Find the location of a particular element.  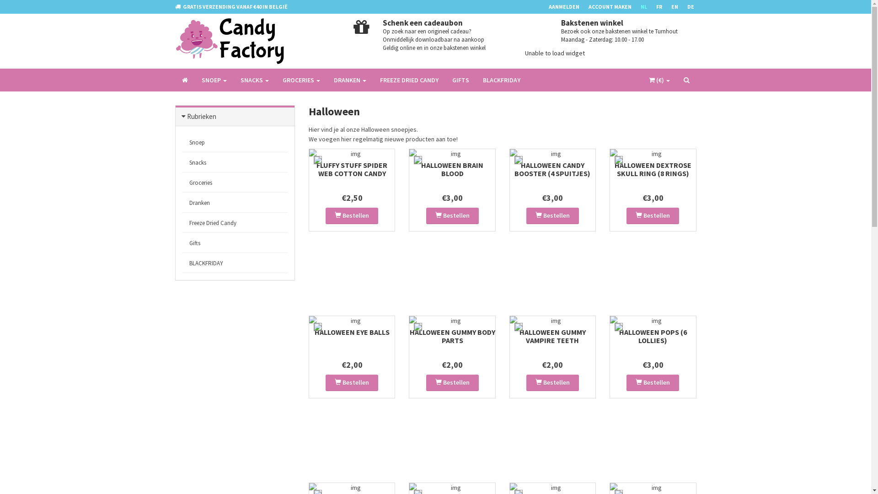

GROCERIES is located at coordinates (301, 80).